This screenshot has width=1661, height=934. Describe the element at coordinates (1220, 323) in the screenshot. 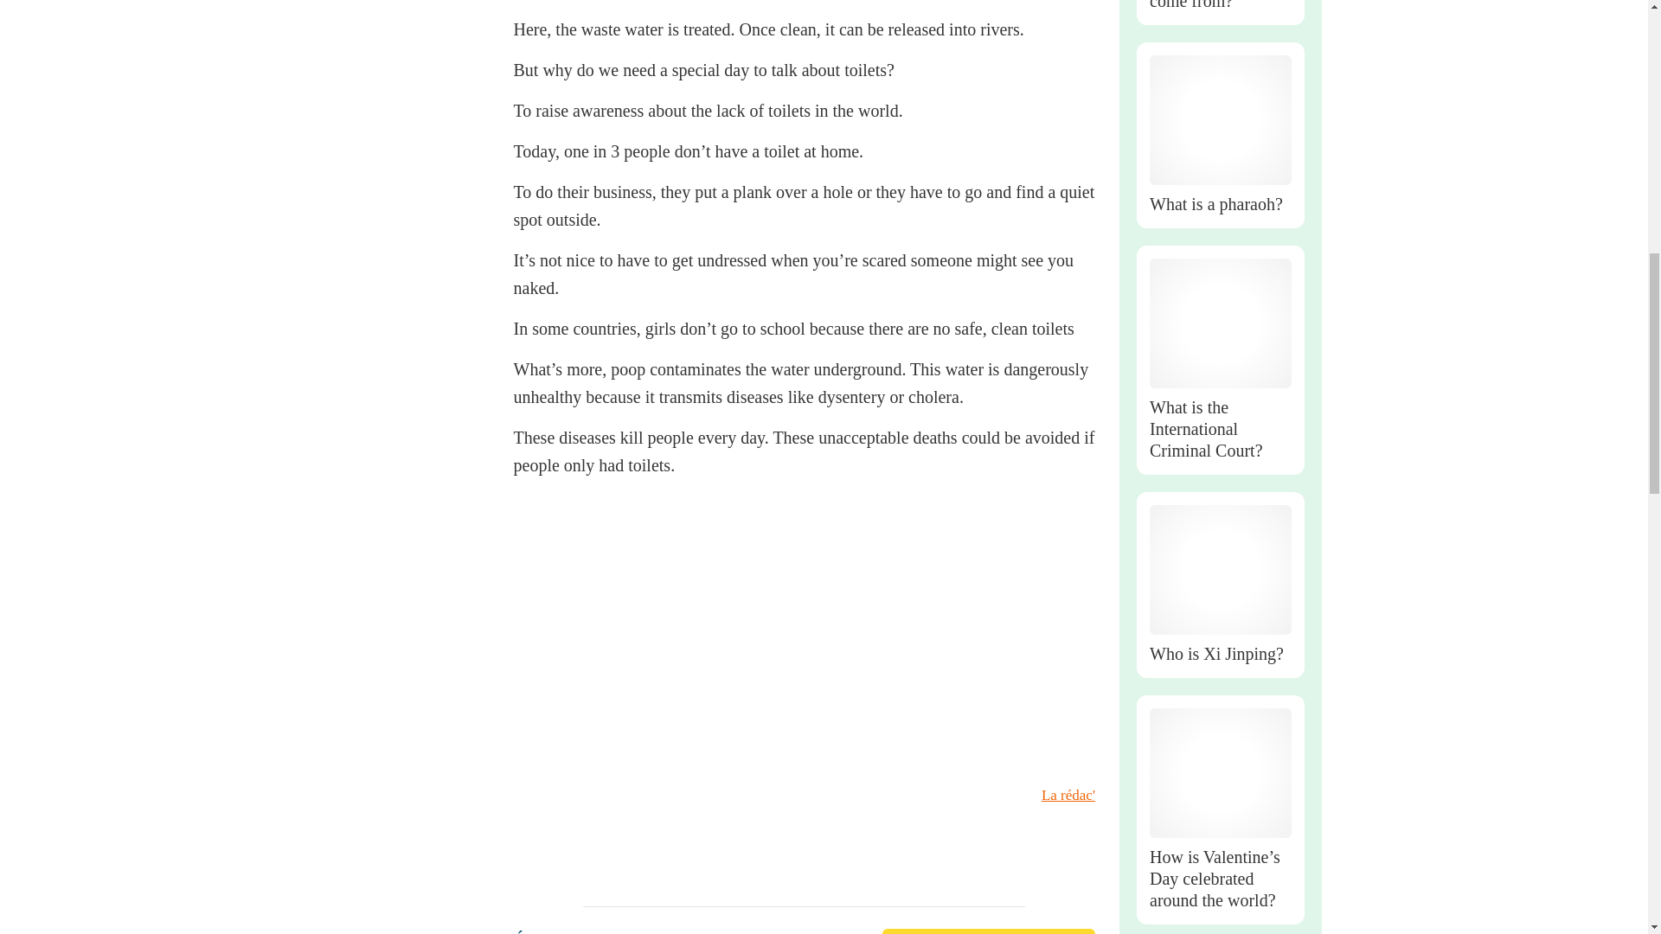

I see `What is the International Criminal Court?` at that location.